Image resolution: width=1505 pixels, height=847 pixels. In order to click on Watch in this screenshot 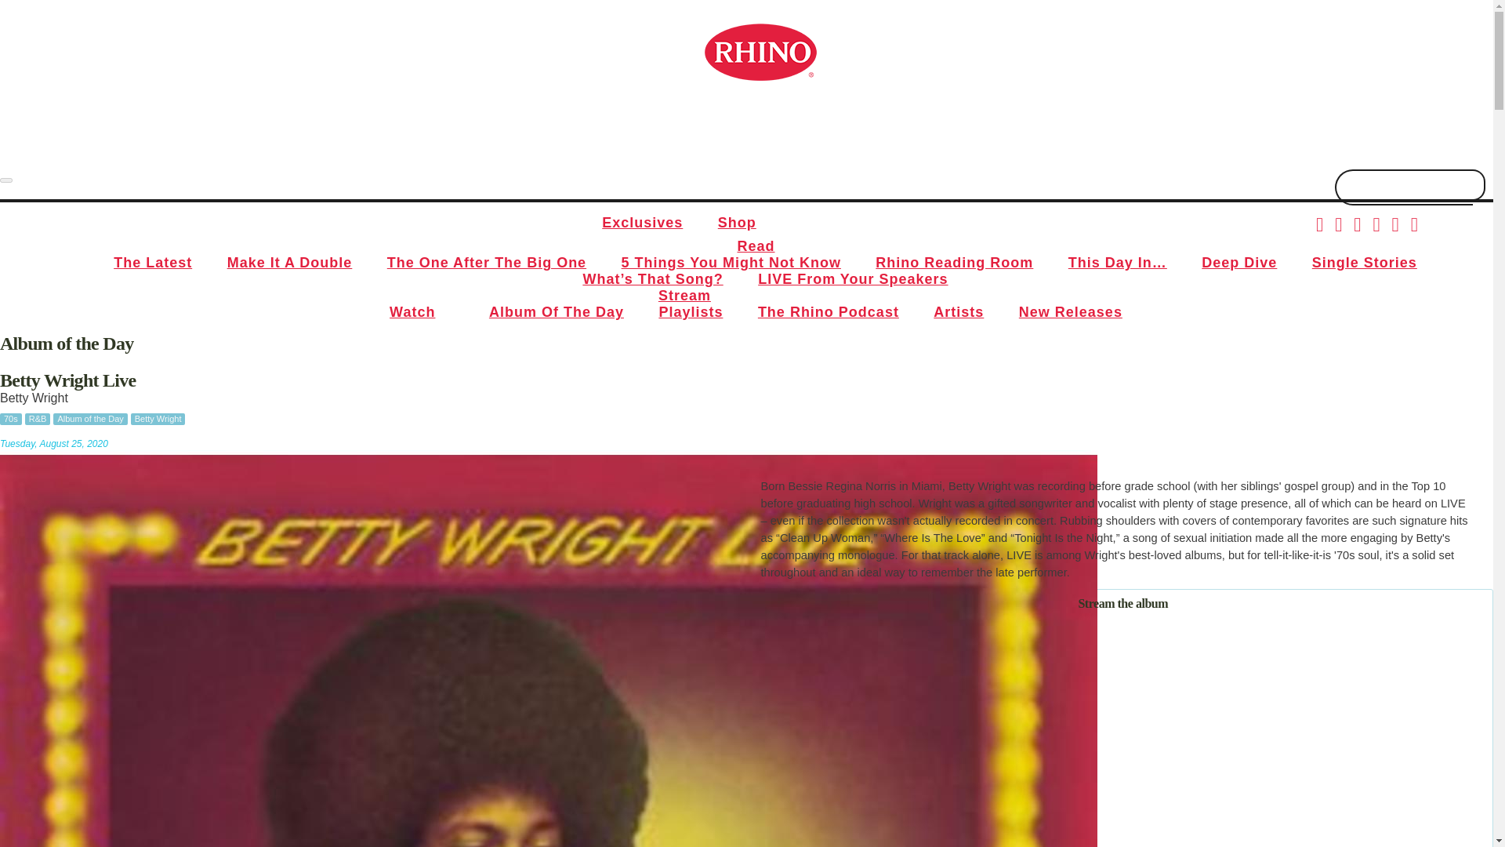, I will do `click(412, 312)`.